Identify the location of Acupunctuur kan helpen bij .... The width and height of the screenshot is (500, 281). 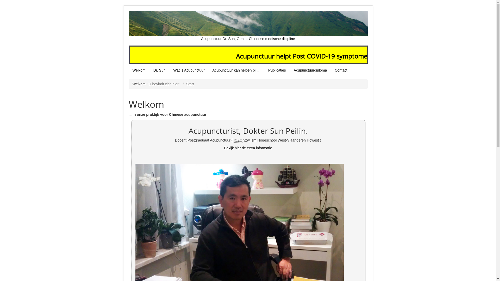
(236, 70).